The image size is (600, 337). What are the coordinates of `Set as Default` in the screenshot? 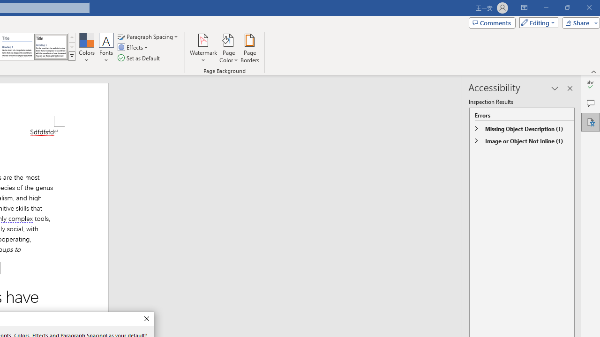 It's located at (140, 58).